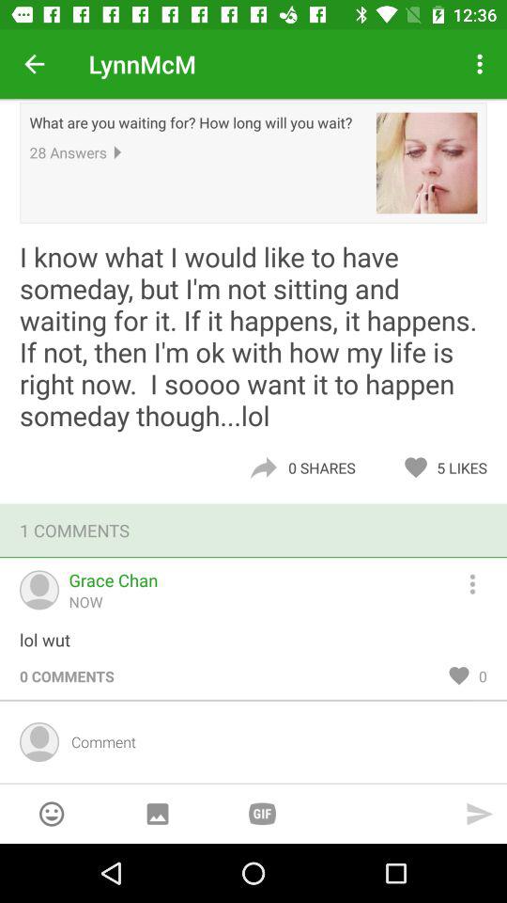 The height and width of the screenshot is (903, 507). Describe the element at coordinates (481, 581) in the screenshot. I see `overflow menu` at that location.